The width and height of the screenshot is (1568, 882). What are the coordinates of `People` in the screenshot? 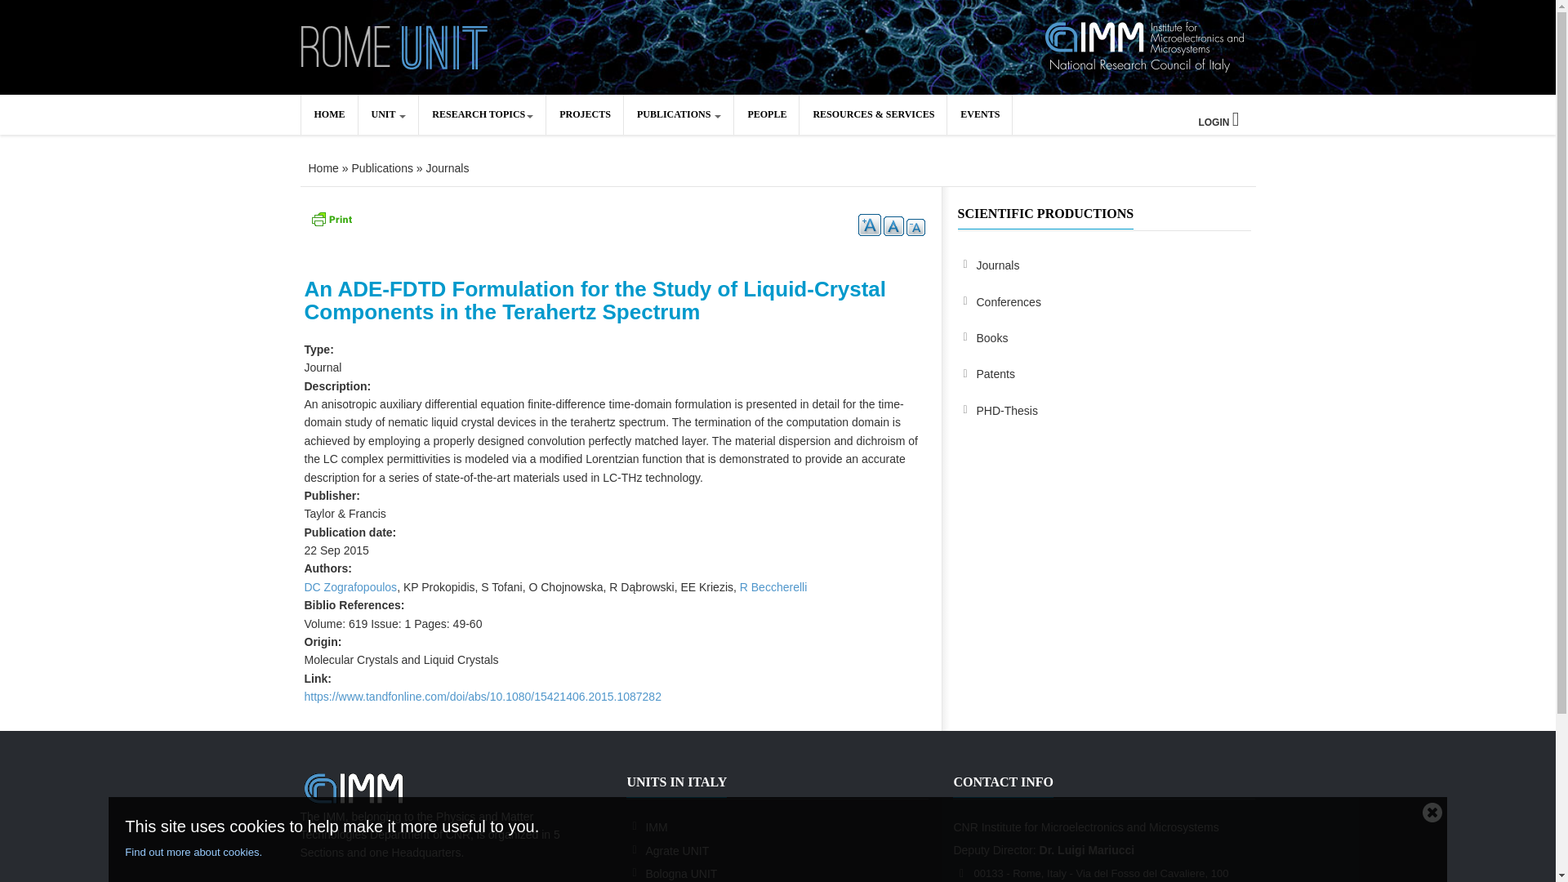 It's located at (766, 114).